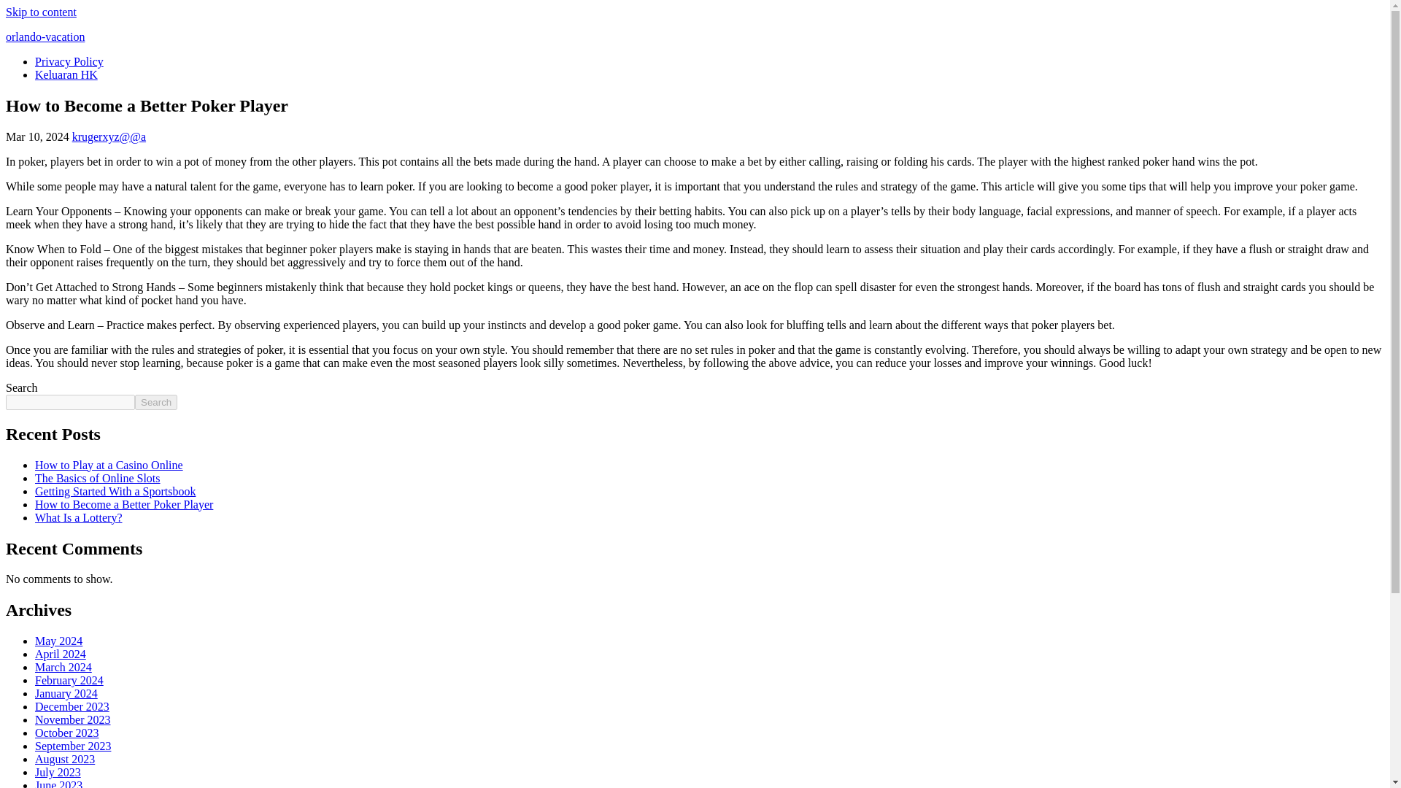 This screenshot has height=788, width=1401. Describe the element at coordinates (124, 503) in the screenshot. I see `How to Become a Better Poker Player` at that location.